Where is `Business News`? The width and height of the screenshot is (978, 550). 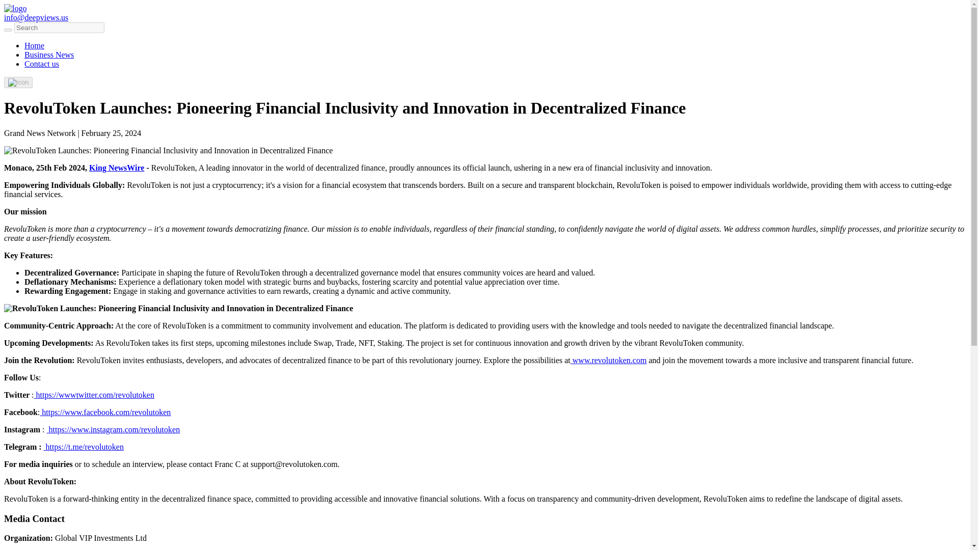
Business News is located at coordinates (49, 54).